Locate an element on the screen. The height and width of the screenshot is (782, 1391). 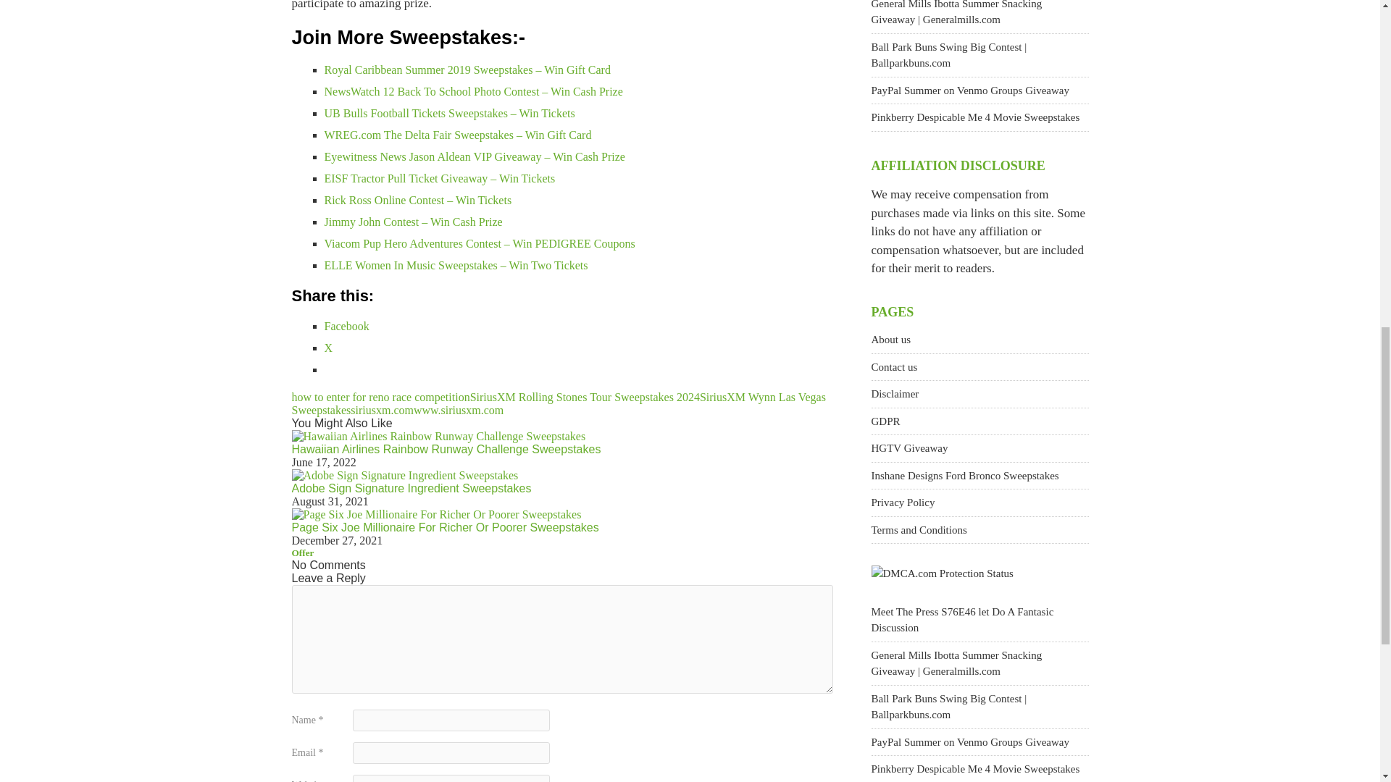
how to enter for reno race competition is located at coordinates (380, 397).